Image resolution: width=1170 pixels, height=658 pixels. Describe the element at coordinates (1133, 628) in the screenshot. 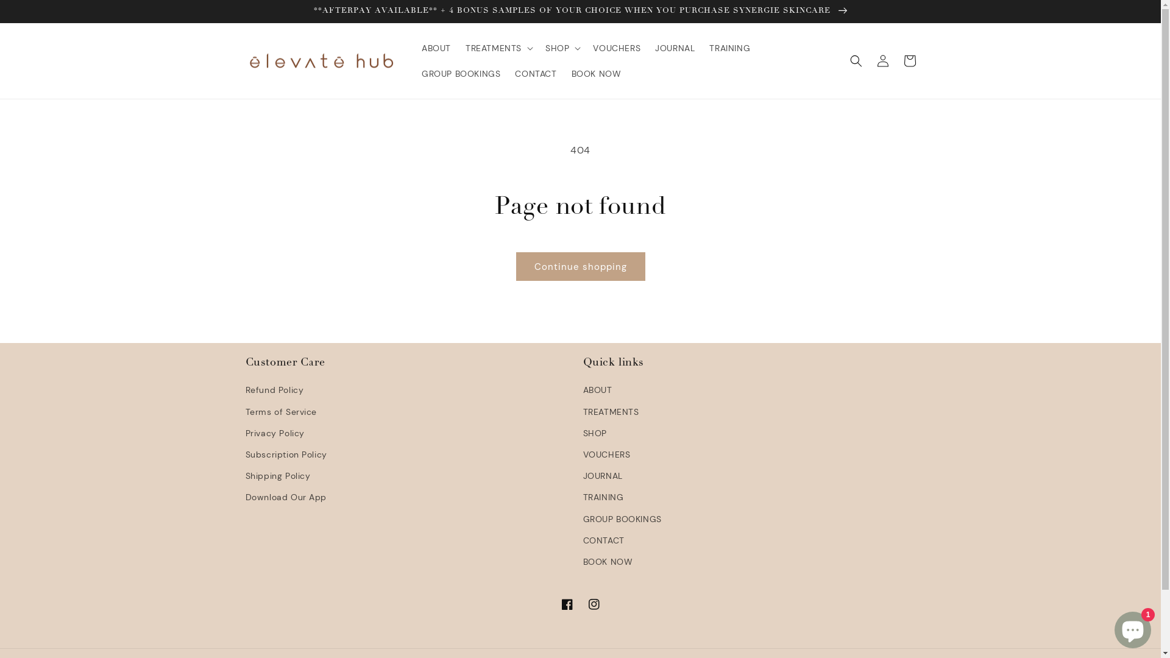

I see `Shopify online store chat` at that location.